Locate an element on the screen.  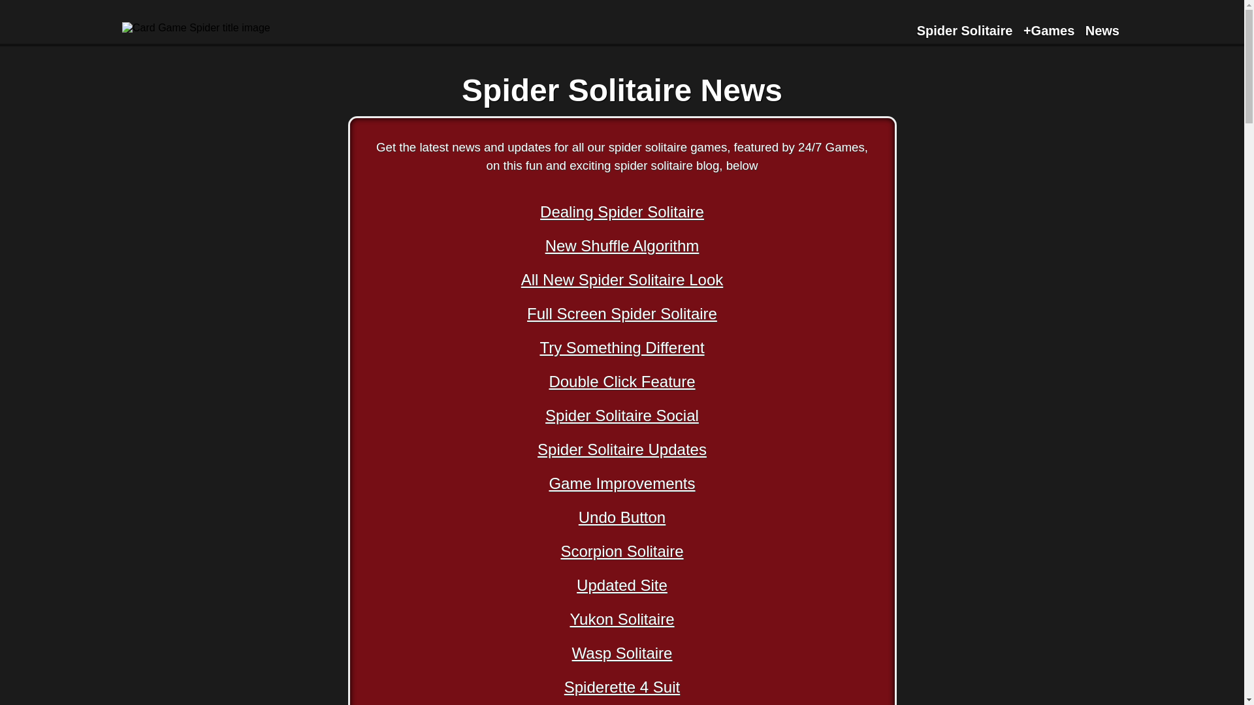
Scorpion Solitaire is located at coordinates (622, 554).